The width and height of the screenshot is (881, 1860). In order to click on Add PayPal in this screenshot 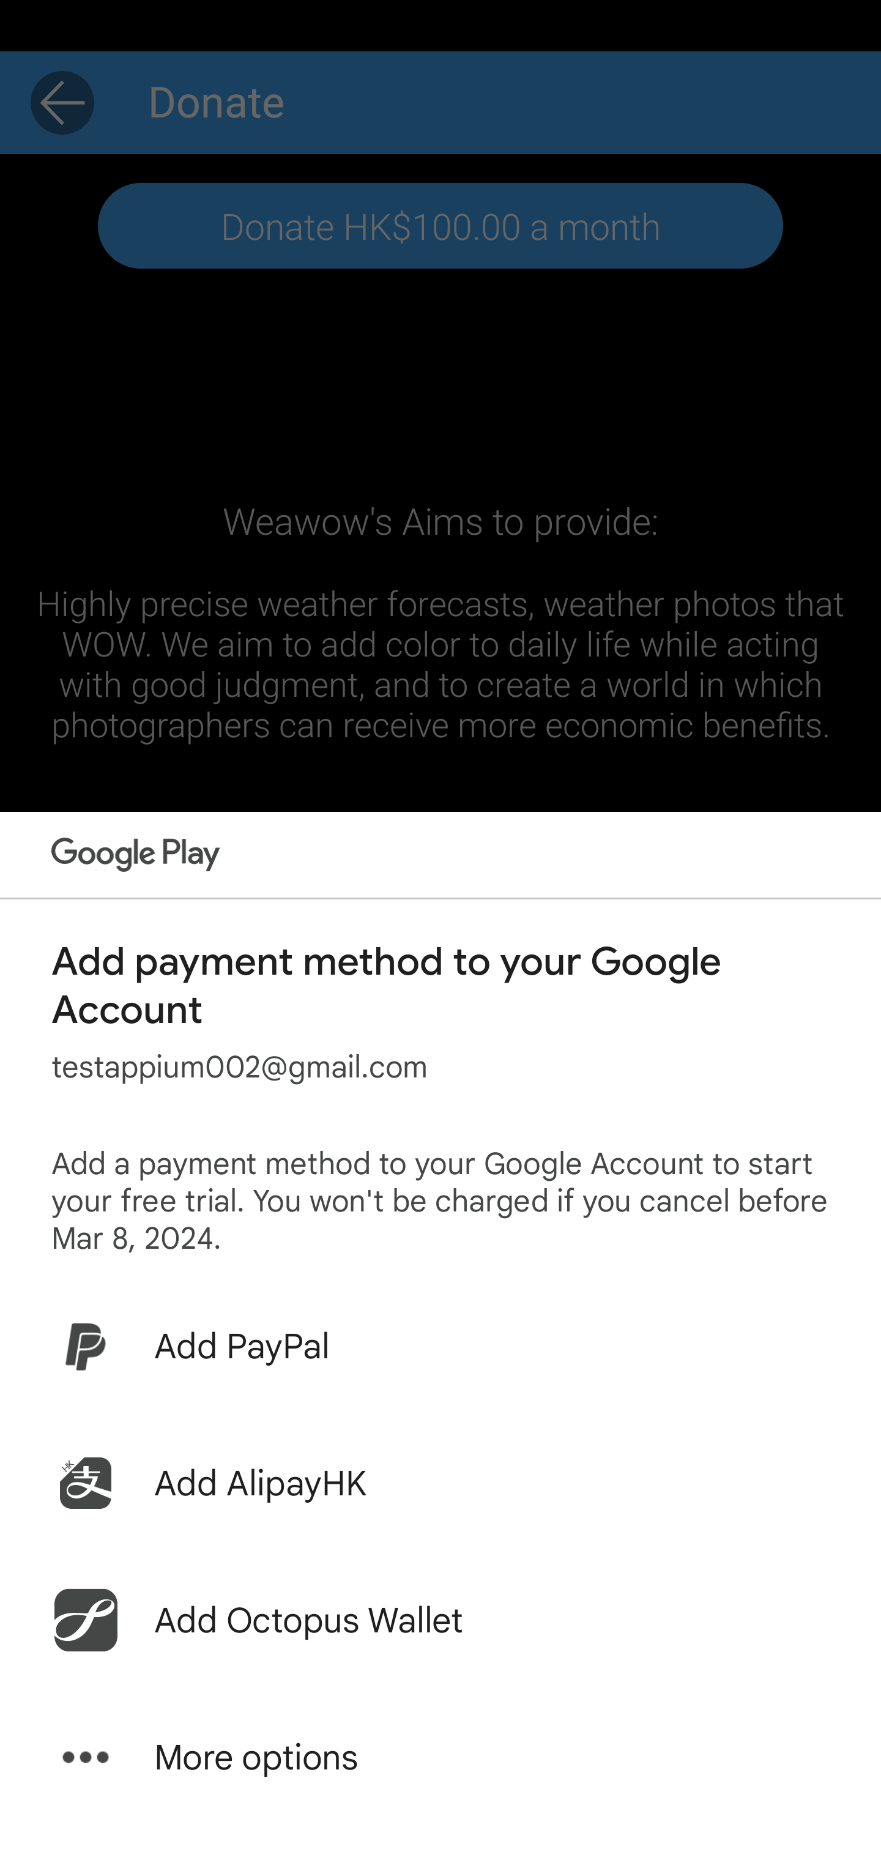, I will do `click(441, 1346)`.